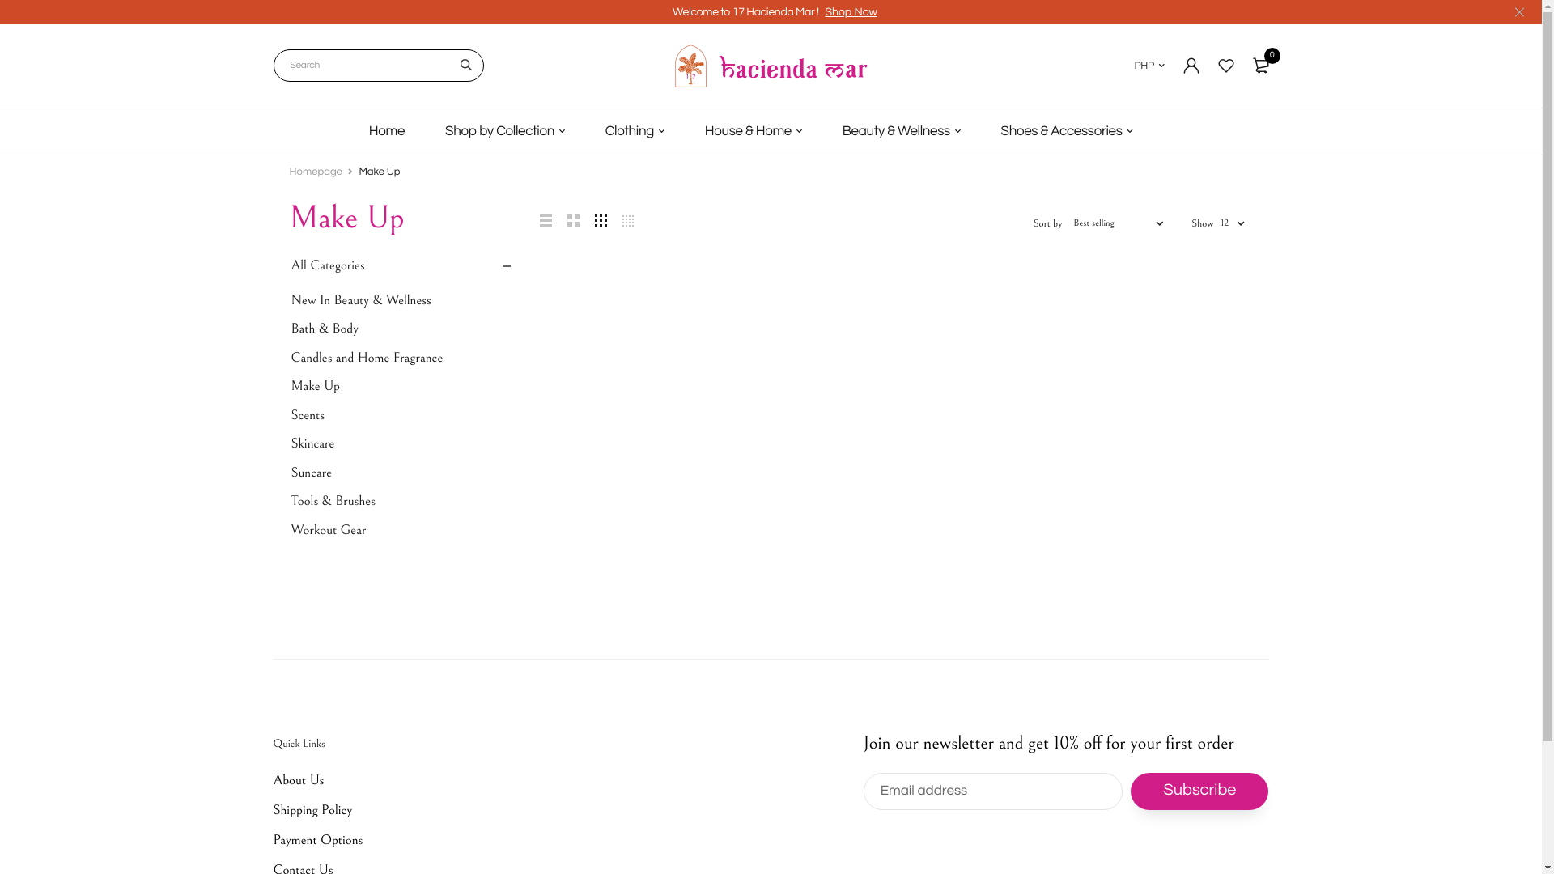 The height and width of the screenshot is (874, 1554). What do you see at coordinates (505, 131) in the screenshot?
I see `Shop by Collection` at bounding box center [505, 131].